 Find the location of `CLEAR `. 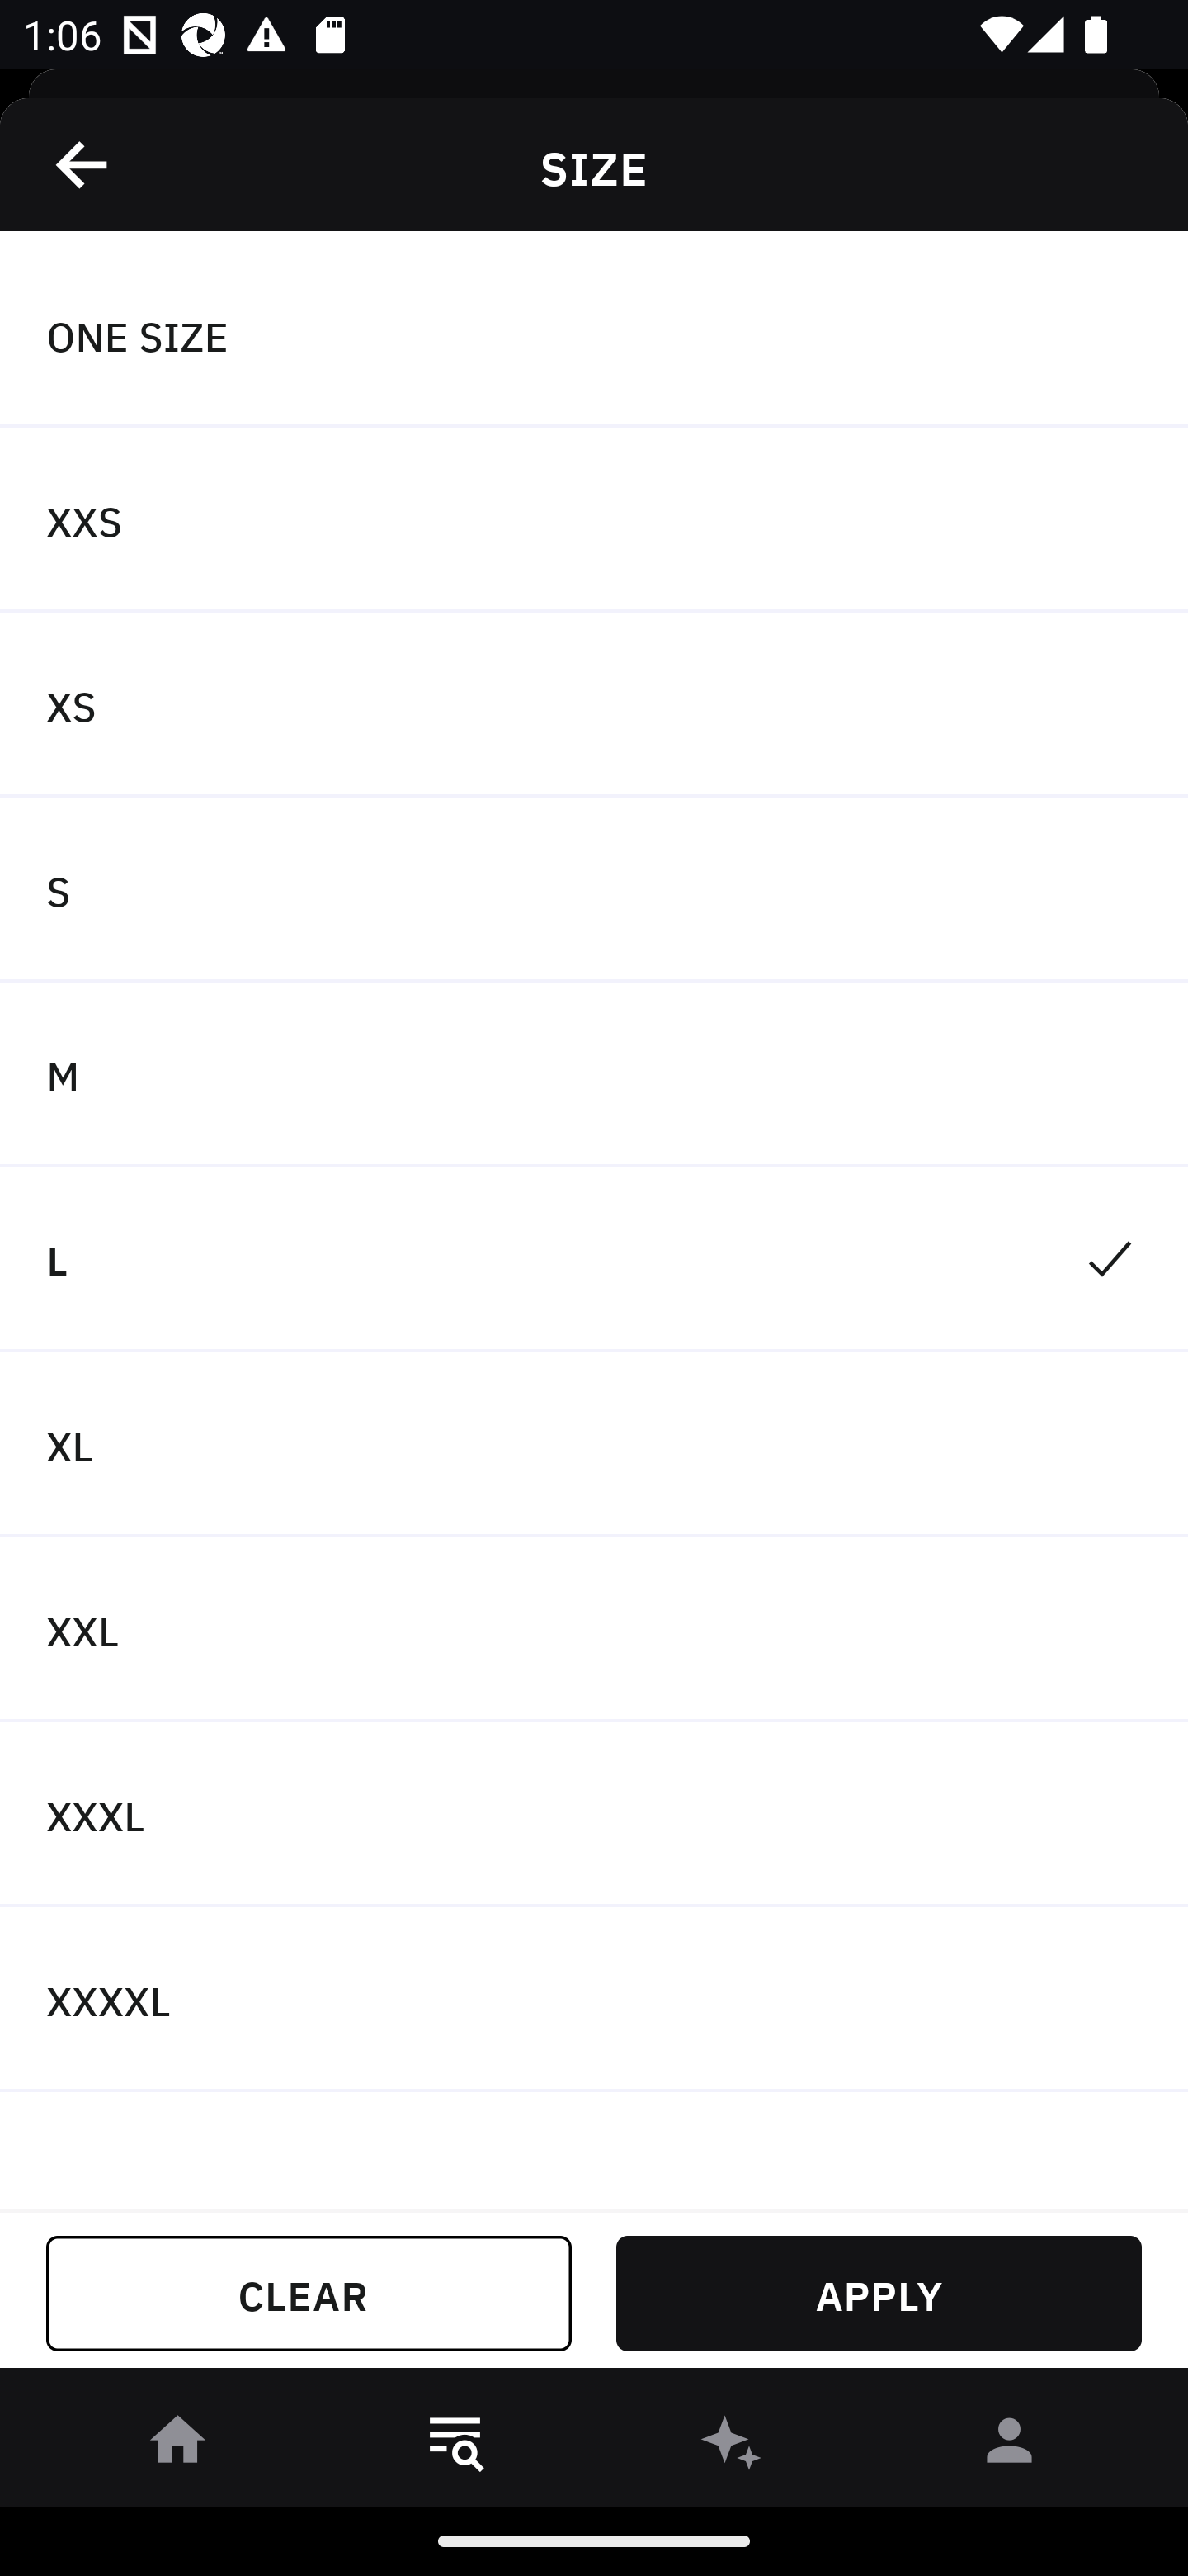

CLEAR  is located at coordinates (309, 2294).